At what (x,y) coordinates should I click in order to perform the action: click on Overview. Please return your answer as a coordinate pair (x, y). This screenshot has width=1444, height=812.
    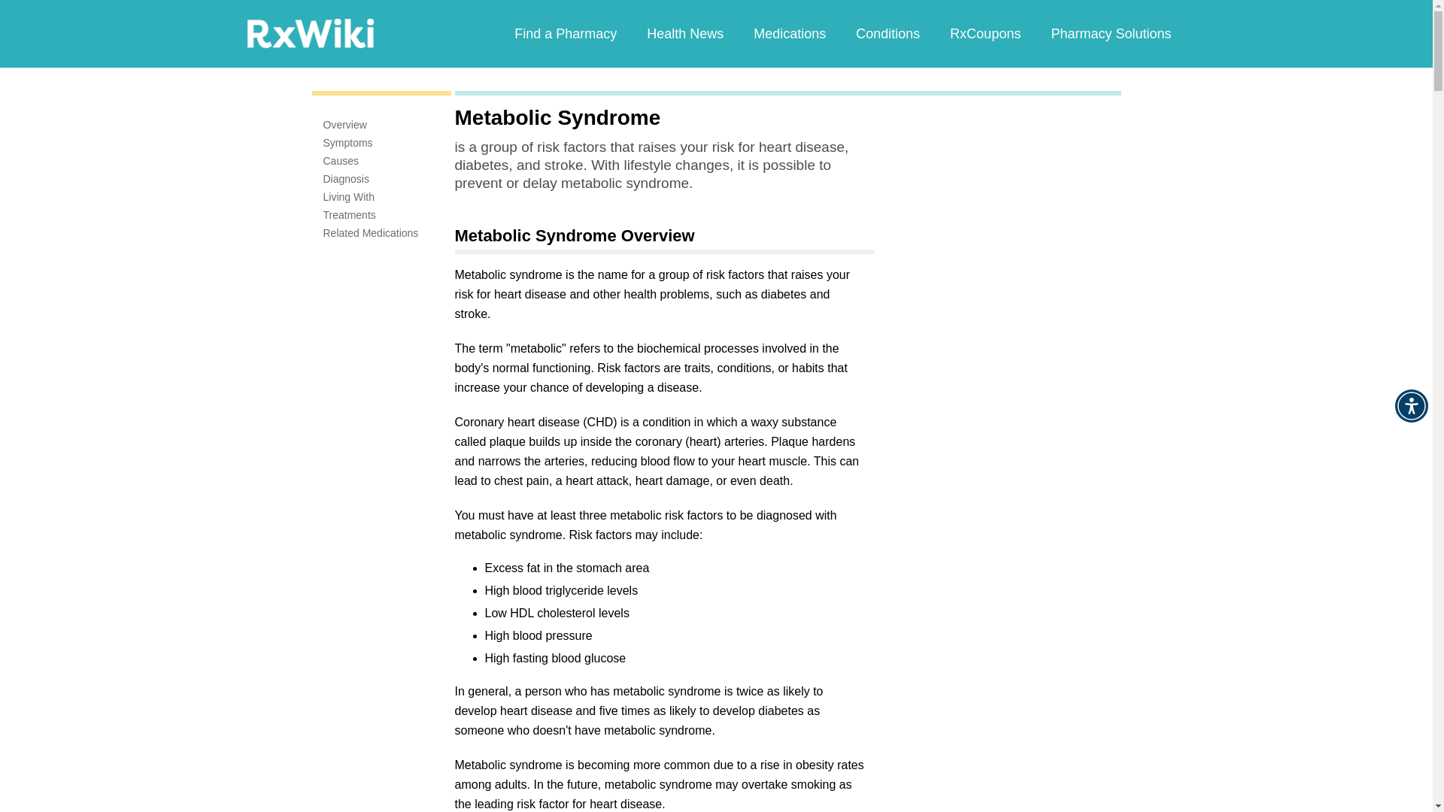
    Looking at the image, I should click on (344, 124).